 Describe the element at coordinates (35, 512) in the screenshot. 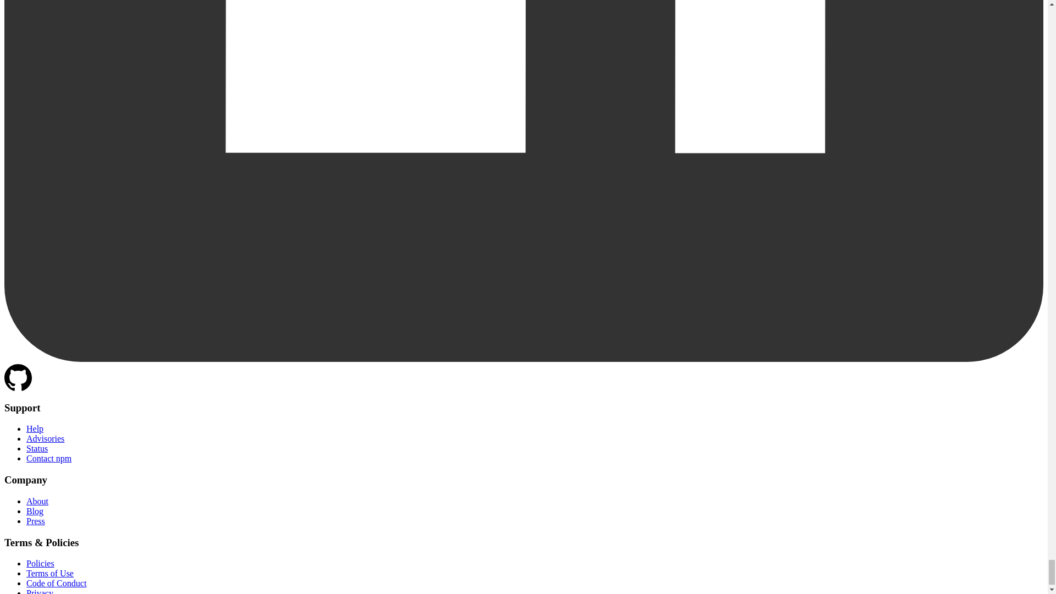

I see `Blog` at that location.